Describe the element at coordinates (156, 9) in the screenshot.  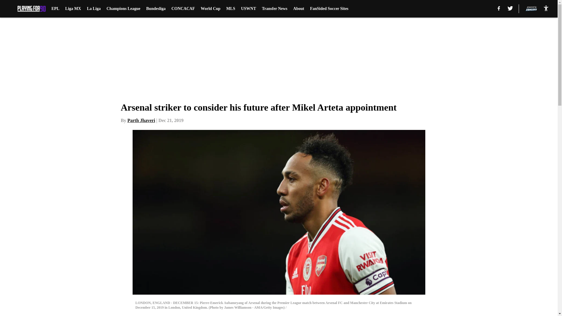
I see `Bundesliga` at that location.